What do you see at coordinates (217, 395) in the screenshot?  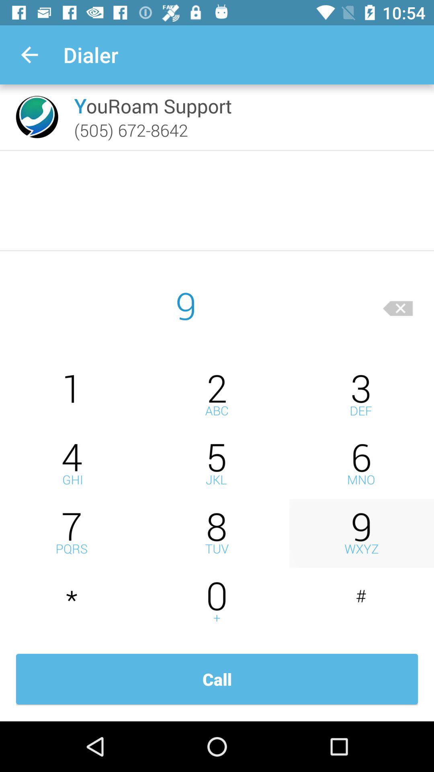 I see `press 2` at bounding box center [217, 395].